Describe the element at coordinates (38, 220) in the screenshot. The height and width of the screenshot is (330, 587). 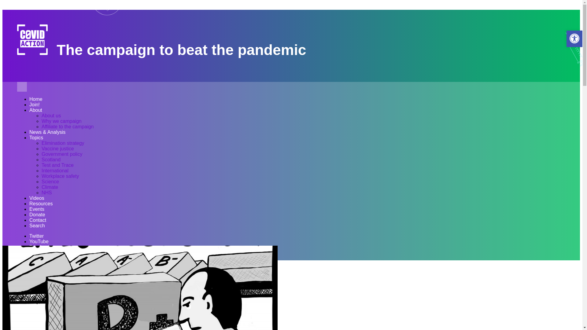
I see `Contact` at that location.